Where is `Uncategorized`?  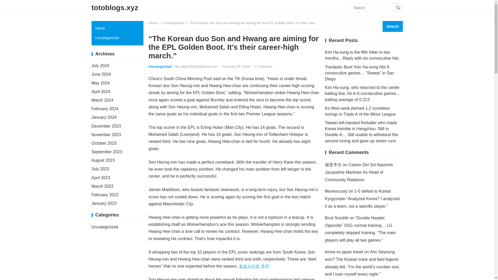
Uncategorized is located at coordinates (175, 23).